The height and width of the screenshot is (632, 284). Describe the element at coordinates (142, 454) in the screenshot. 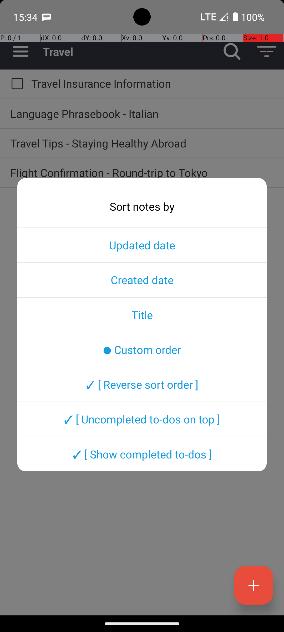

I see `✓ [ Show completed to-dos ]` at that location.